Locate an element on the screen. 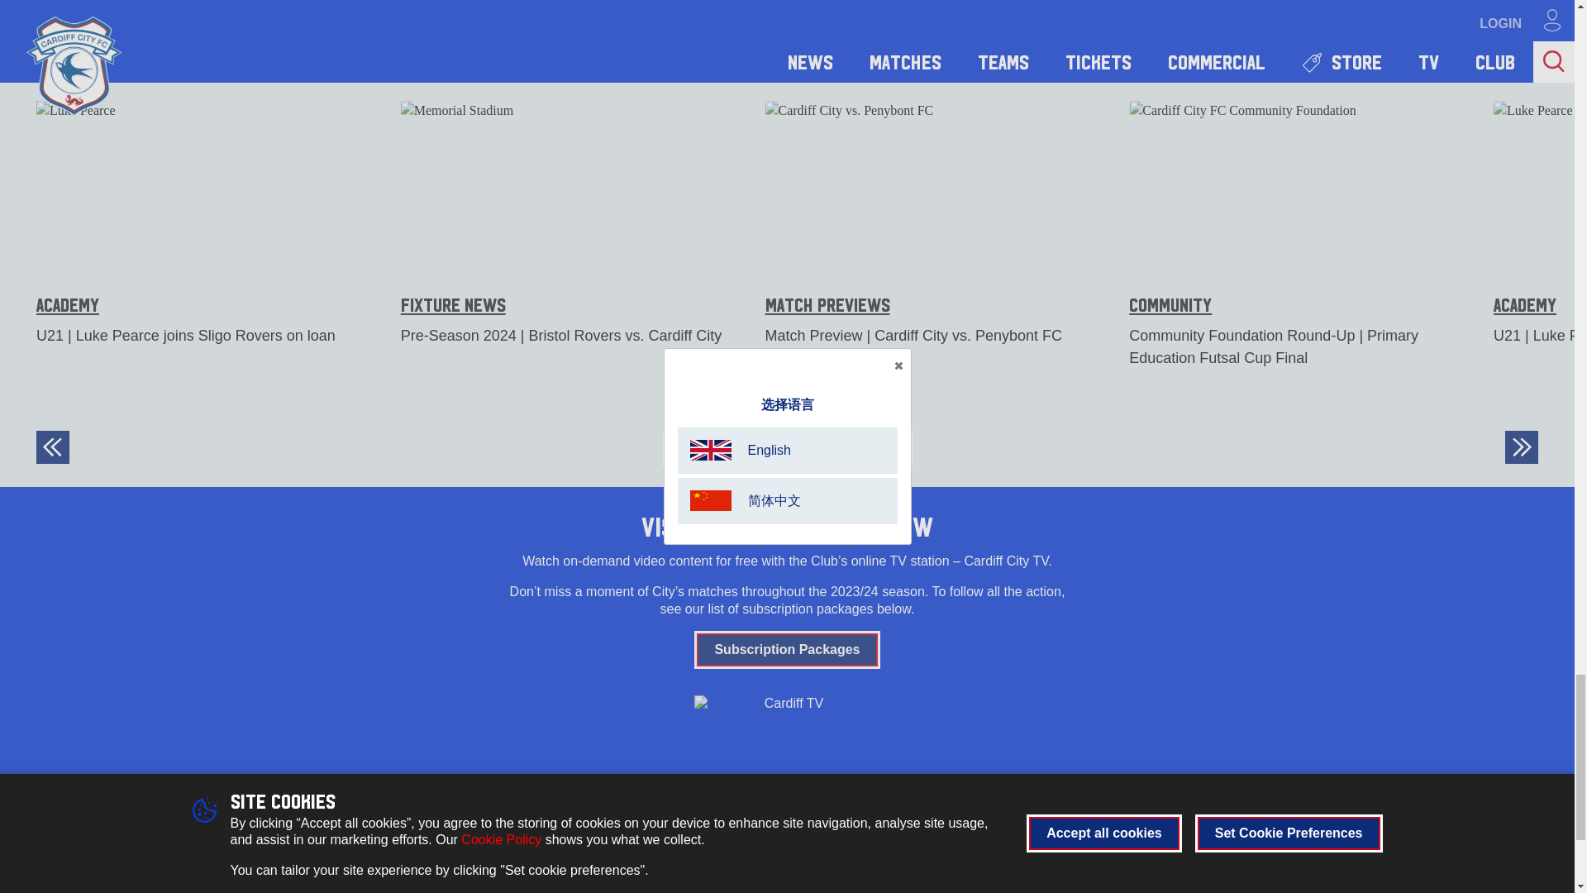  Visit Malaysia is located at coordinates (688, 837).